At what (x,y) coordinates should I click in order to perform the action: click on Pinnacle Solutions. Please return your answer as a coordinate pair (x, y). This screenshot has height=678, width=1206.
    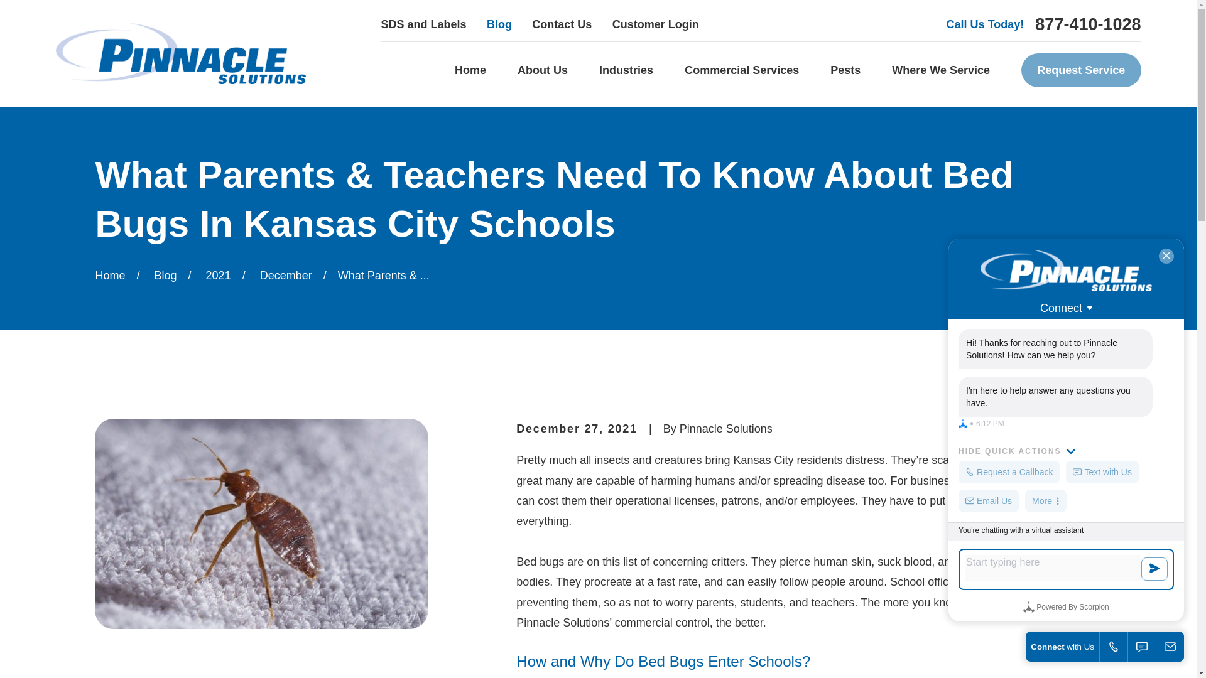
    Looking at the image, I should click on (180, 53).